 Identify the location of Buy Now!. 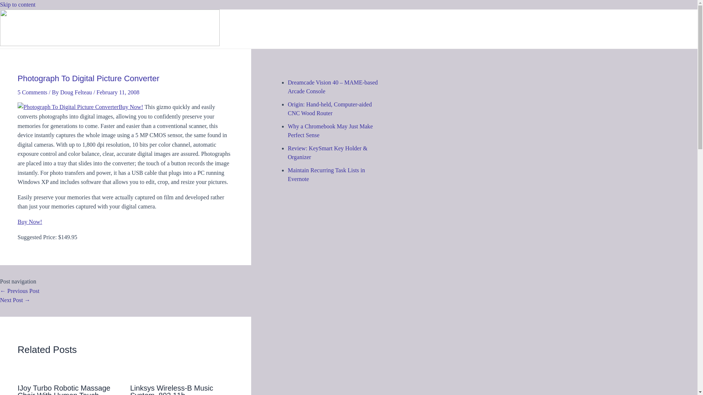
(30, 222).